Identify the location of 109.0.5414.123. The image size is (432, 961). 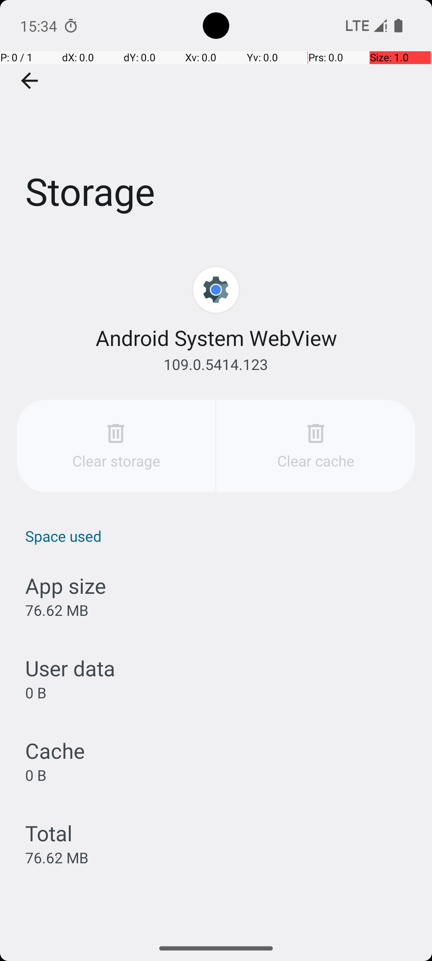
(216, 364).